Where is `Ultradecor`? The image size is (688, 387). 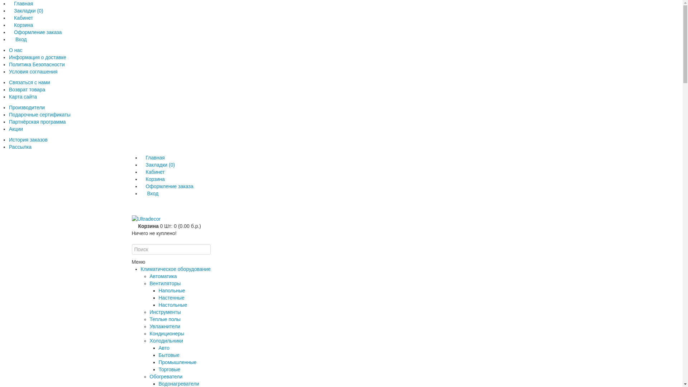 Ultradecor is located at coordinates (146, 219).